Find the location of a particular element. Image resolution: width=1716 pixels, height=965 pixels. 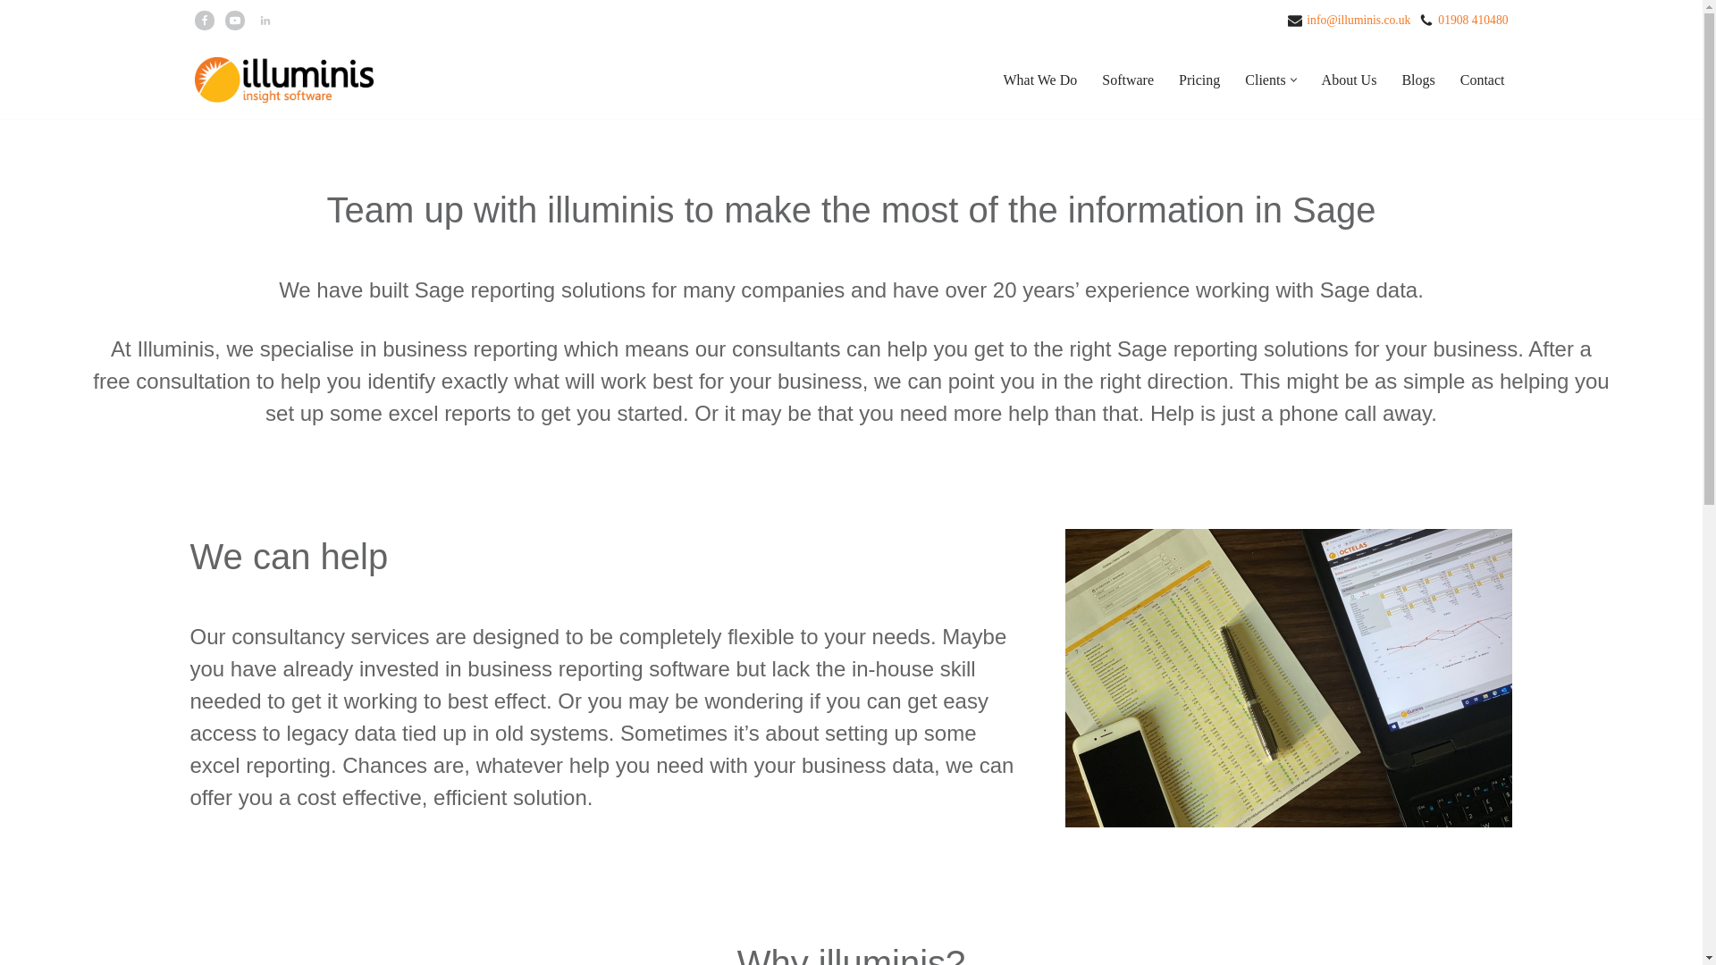

Facebook is located at coordinates (205, 20).